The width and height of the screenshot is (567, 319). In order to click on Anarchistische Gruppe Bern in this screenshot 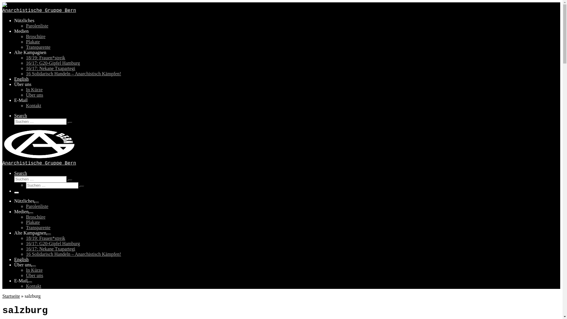, I will do `click(39, 11)`.